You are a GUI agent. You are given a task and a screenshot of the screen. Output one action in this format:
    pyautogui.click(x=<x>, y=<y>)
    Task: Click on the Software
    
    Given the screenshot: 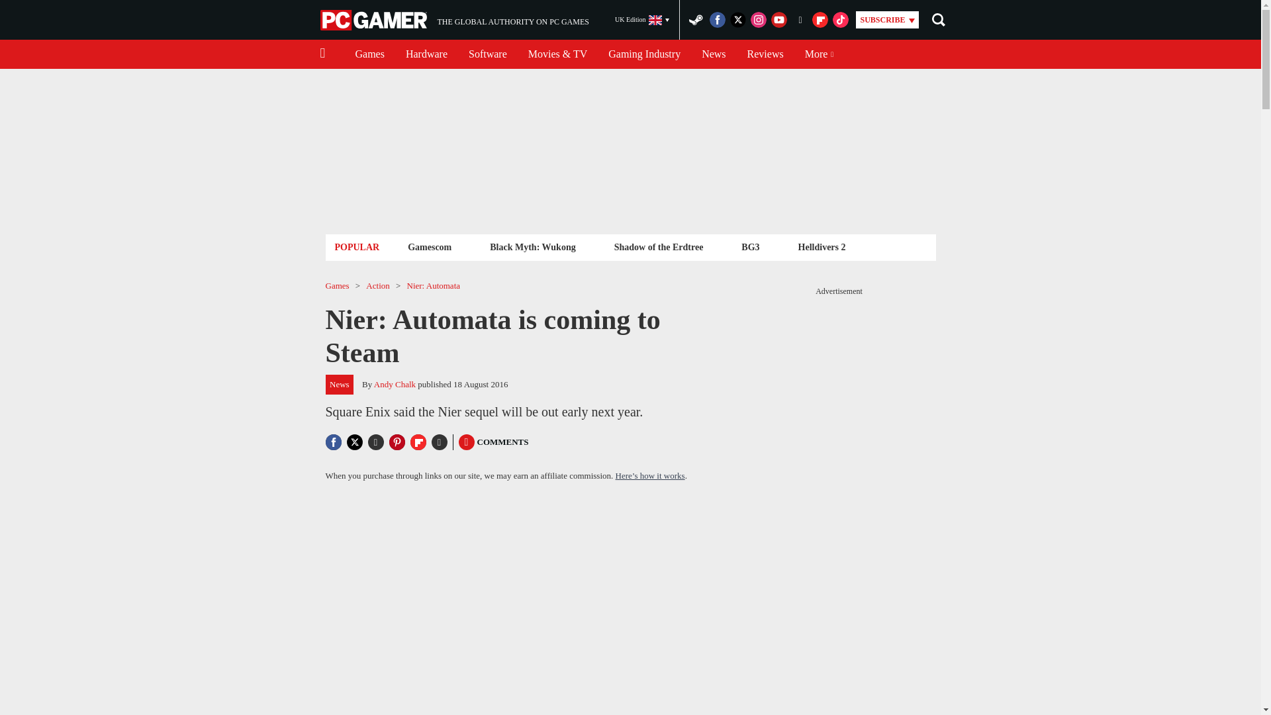 What is the action you would take?
    pyautogui.click(x=487, y=54)
    